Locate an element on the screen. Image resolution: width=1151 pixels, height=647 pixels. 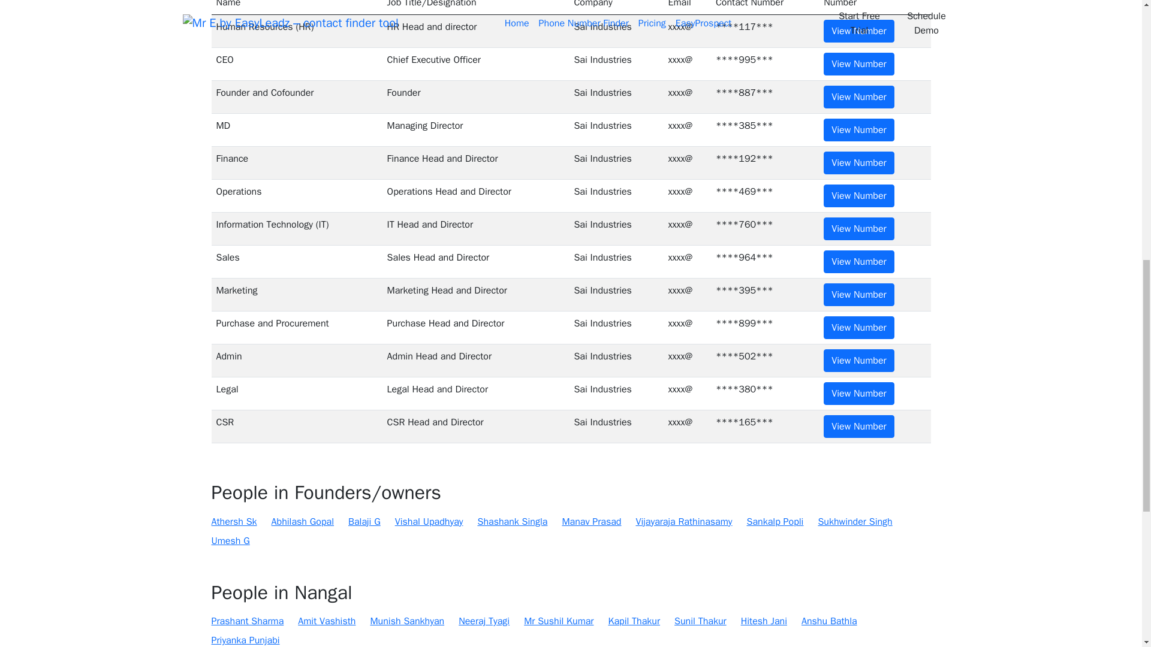
View Number is located at coordinates (858, 427).